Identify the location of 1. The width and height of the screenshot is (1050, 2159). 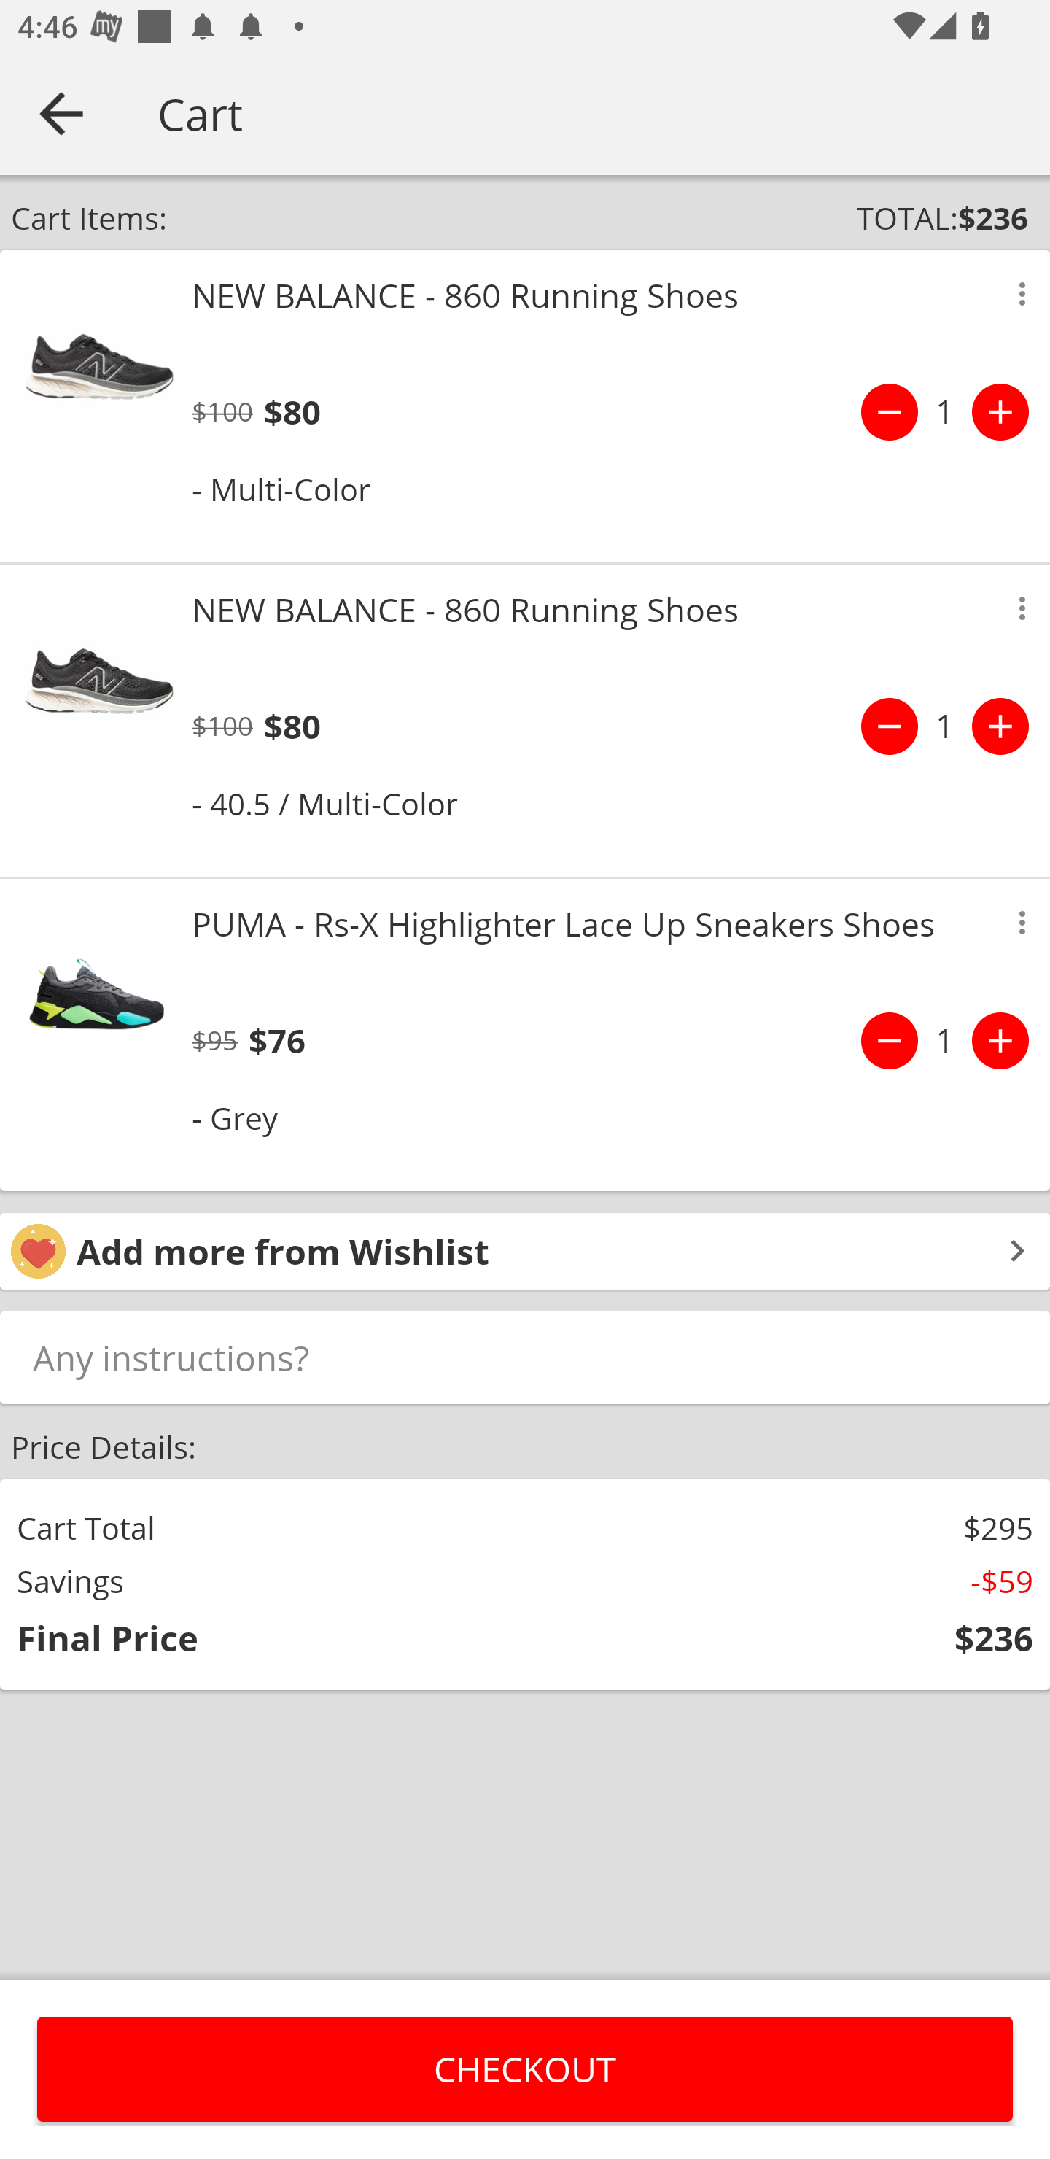
(945, 412).